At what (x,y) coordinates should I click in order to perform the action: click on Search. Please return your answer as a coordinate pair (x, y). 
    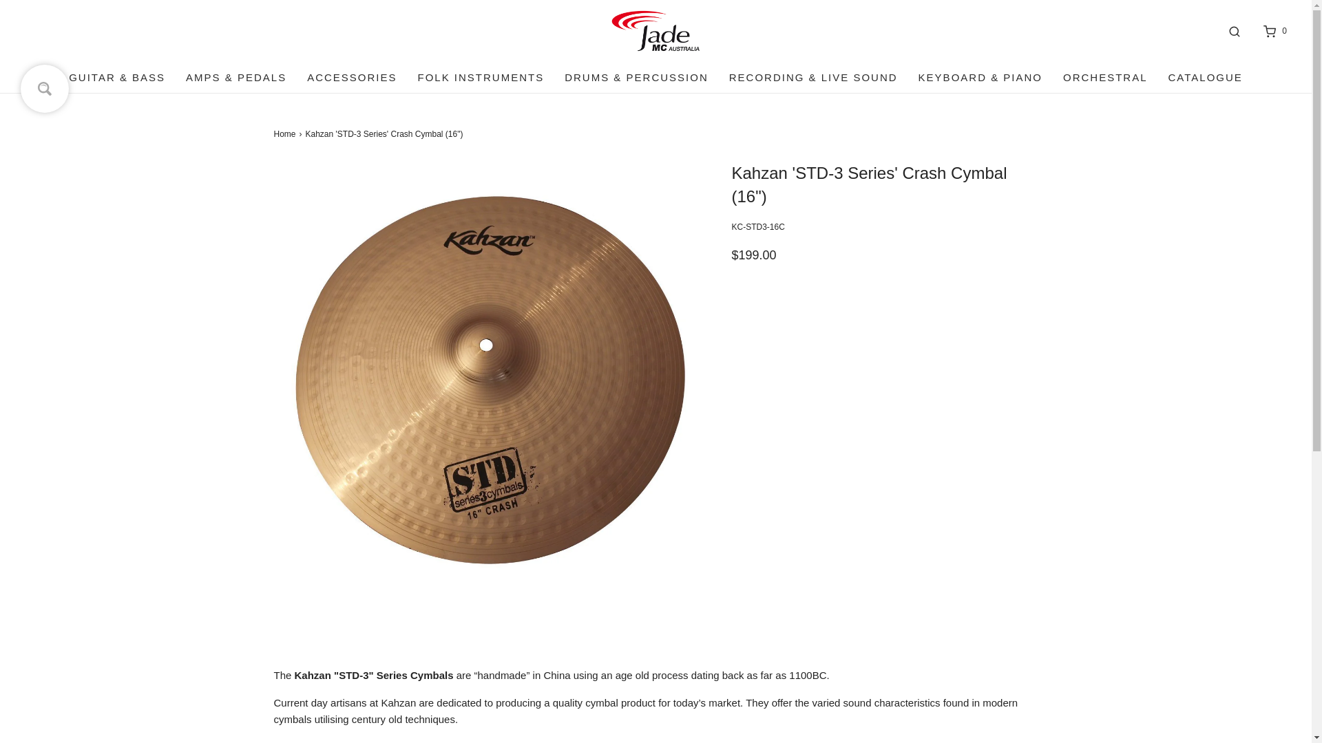
    Looking at the image, I should click on (1234, 31).